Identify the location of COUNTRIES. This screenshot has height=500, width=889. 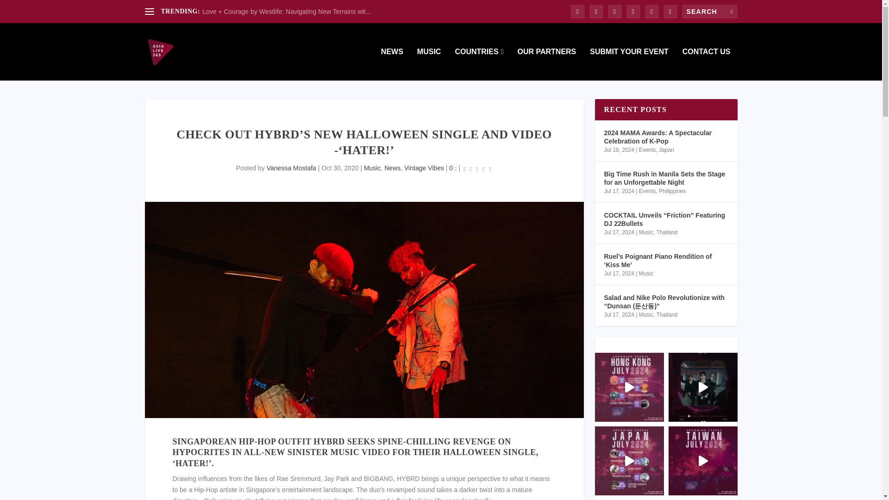
(479, 64).